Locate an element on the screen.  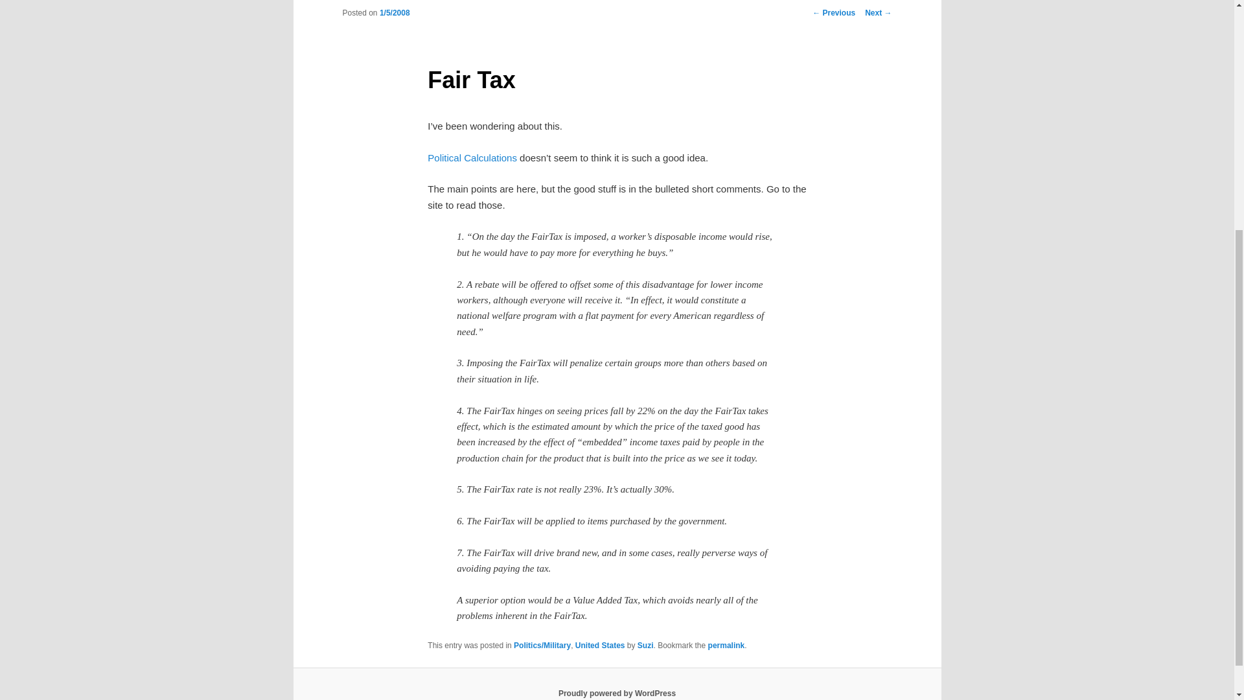
Suzi is located at coordinates (645, 646).